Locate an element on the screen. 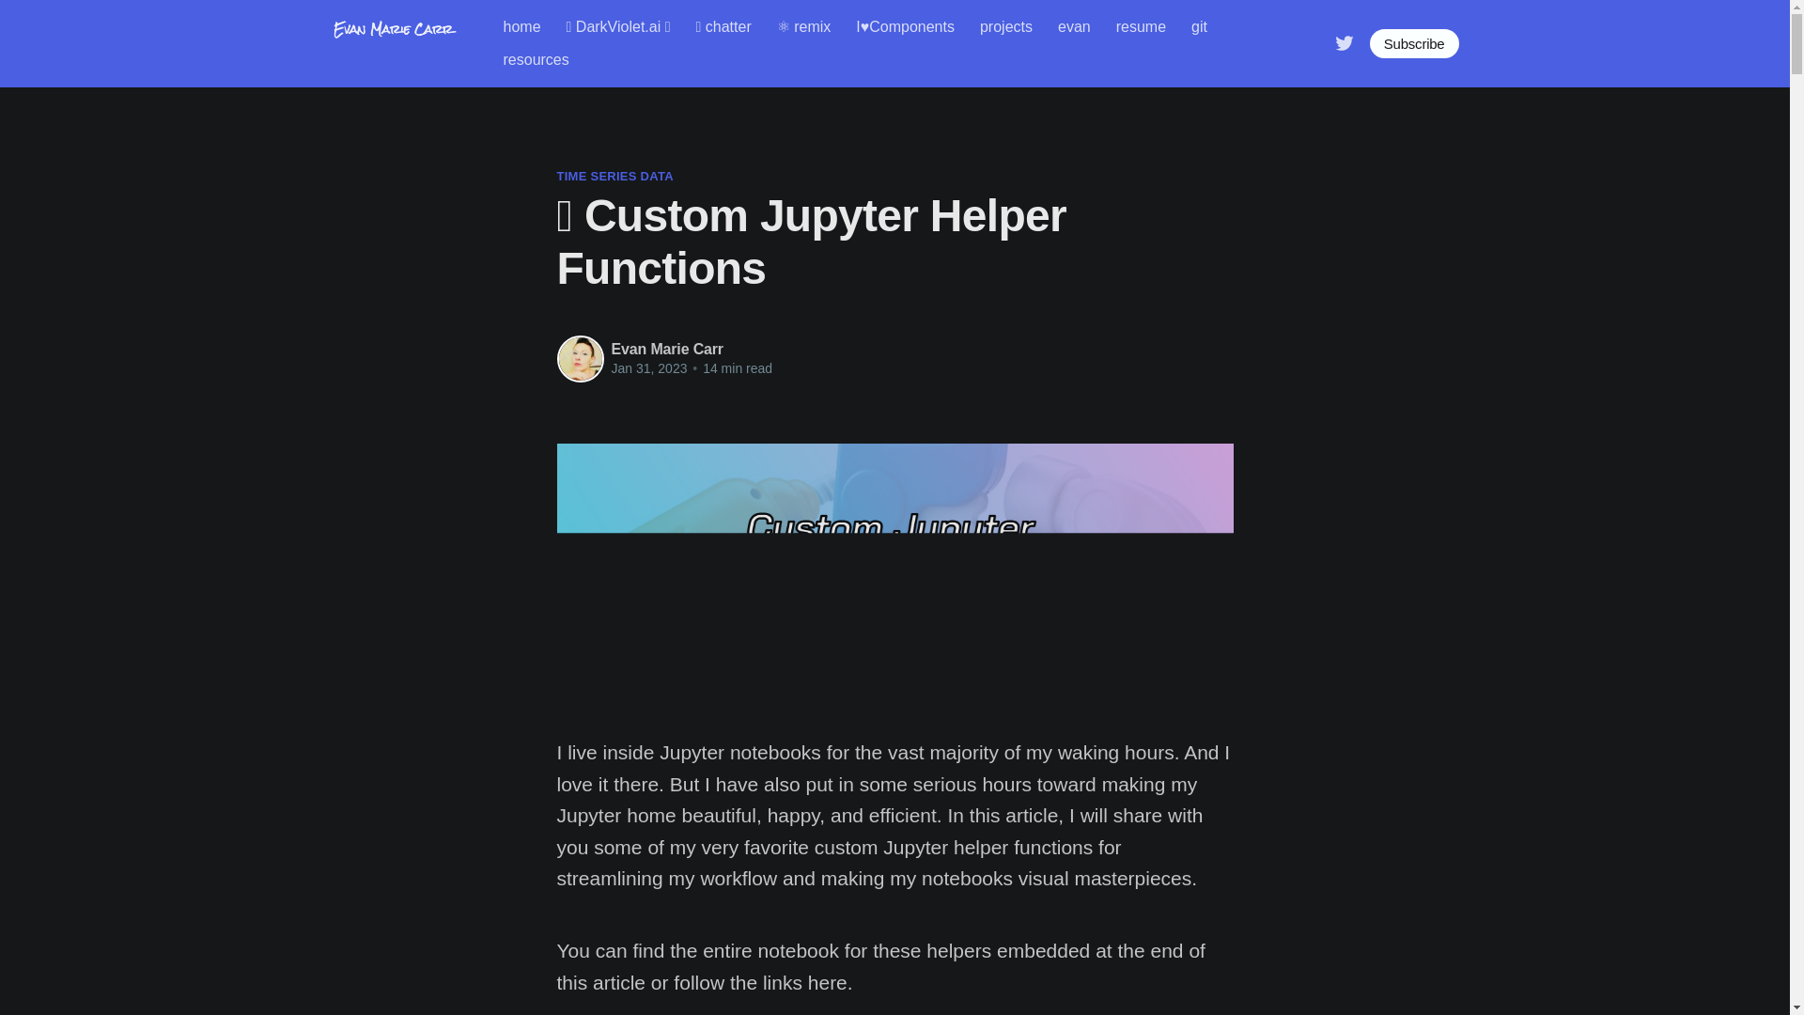  Evan Marie Carr is located at coordinates (667, 349).